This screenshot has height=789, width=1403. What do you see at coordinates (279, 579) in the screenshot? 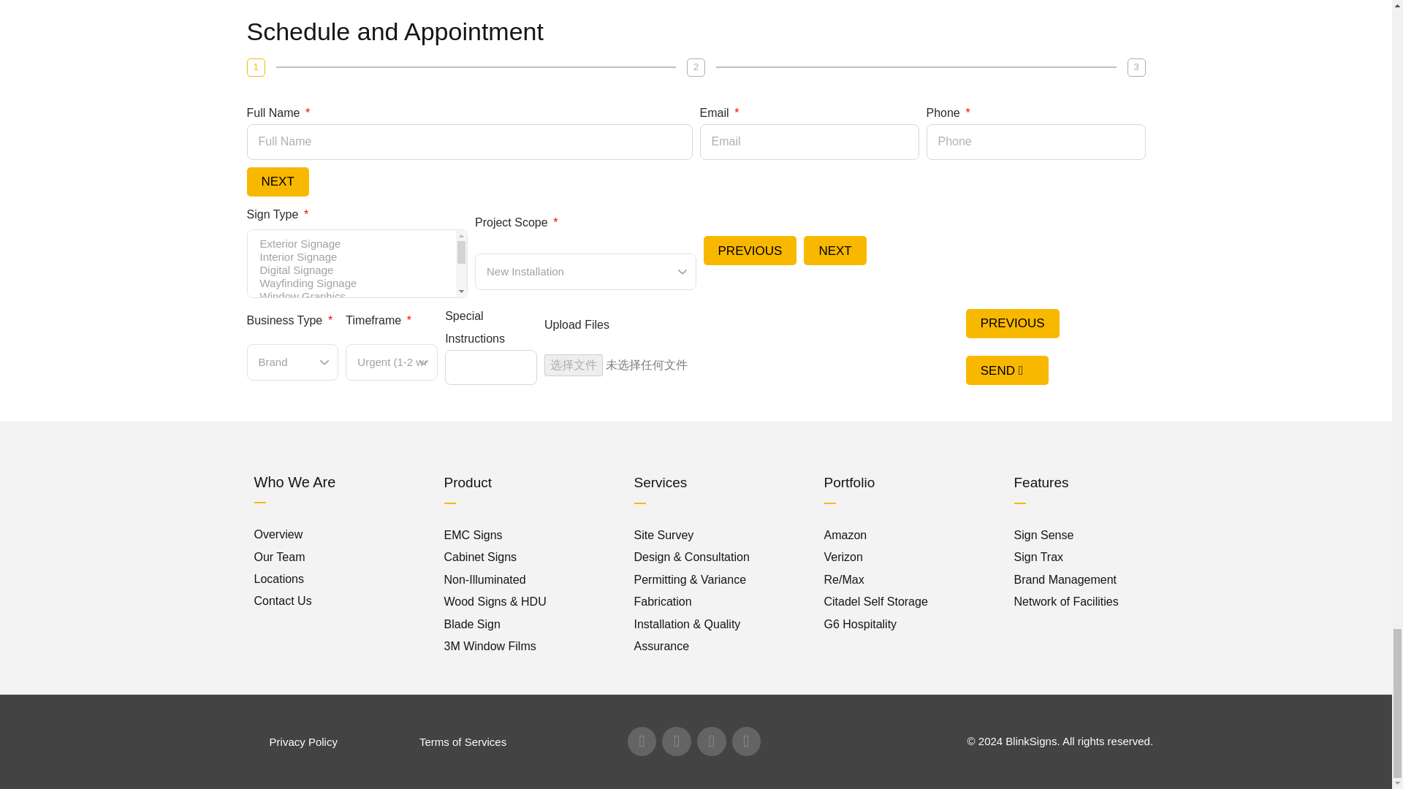
I see `Locations` at bounding box center [279, 579].